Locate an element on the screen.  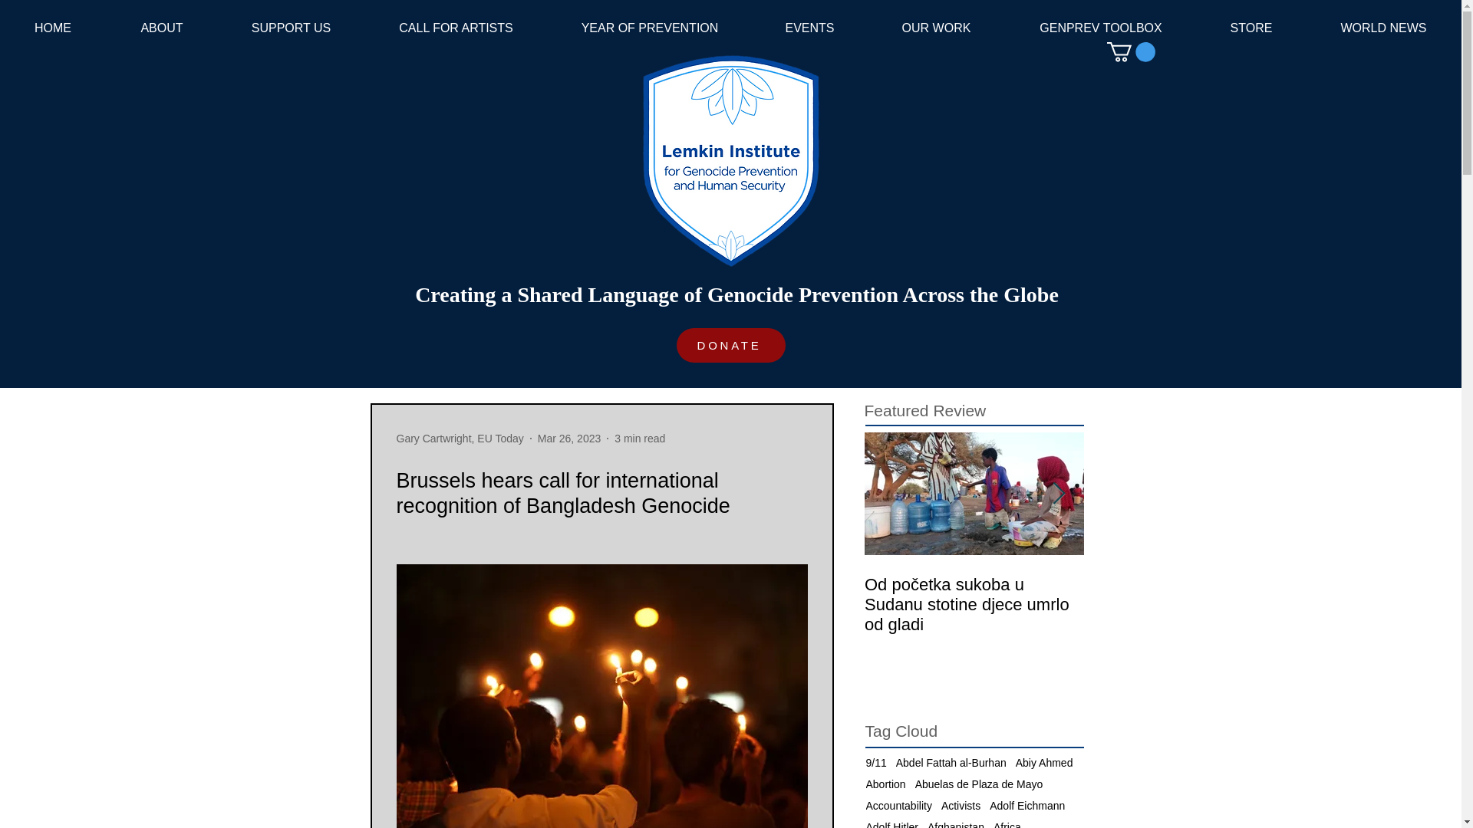
HOME is located at coordinates (53, 28).